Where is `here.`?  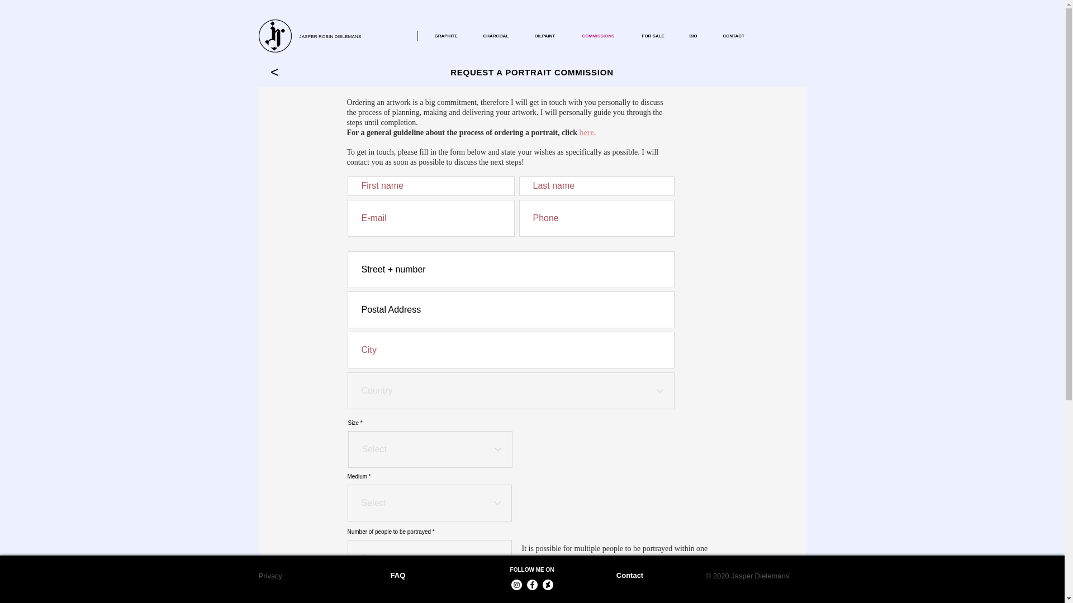
here. is located at coordinates (587, 133).